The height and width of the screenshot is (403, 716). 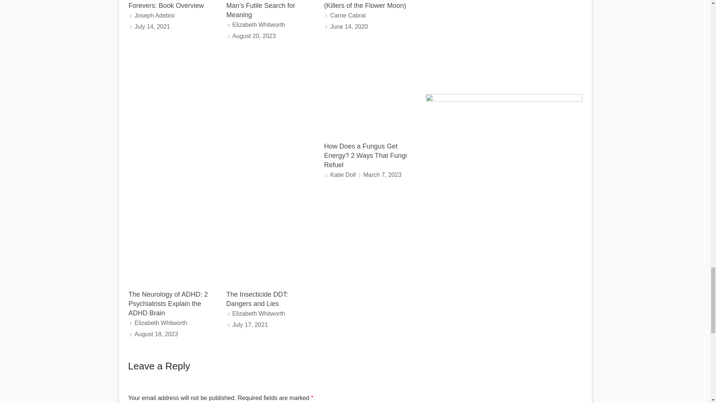 What do you see at coordinates (166, 4) in the screenshot?
I see `Behind the Beautiful Forevers: Book Overview` at bounding box center [166, 4].